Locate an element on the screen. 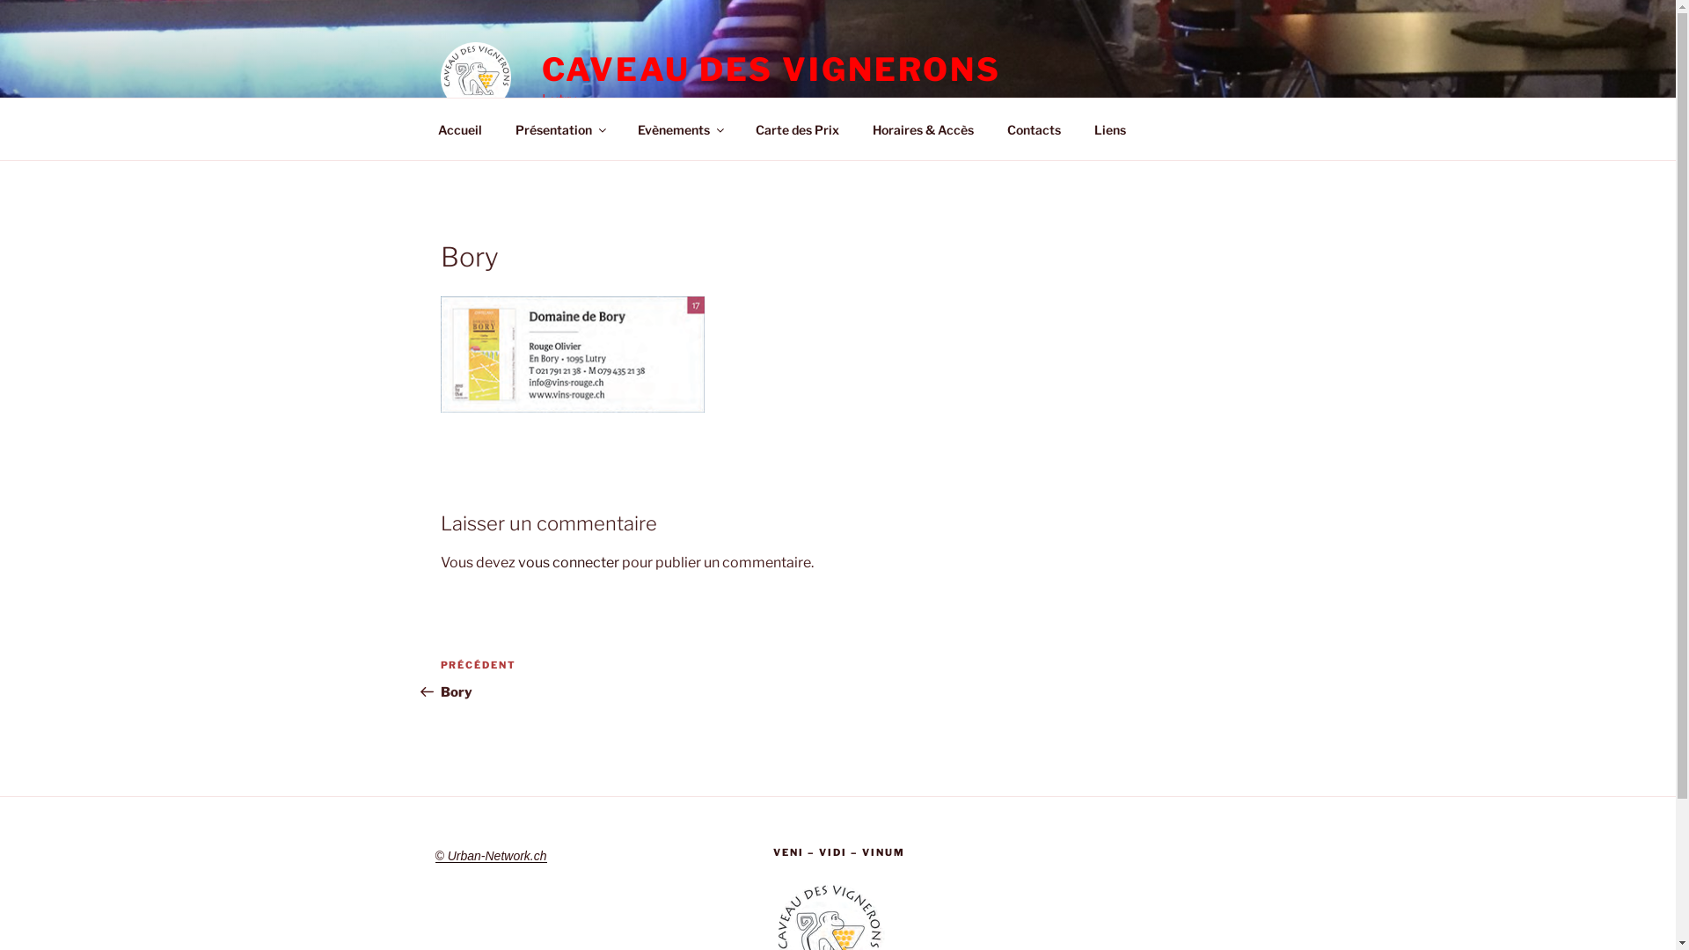  Liens is located at coordinates (1110, 128).